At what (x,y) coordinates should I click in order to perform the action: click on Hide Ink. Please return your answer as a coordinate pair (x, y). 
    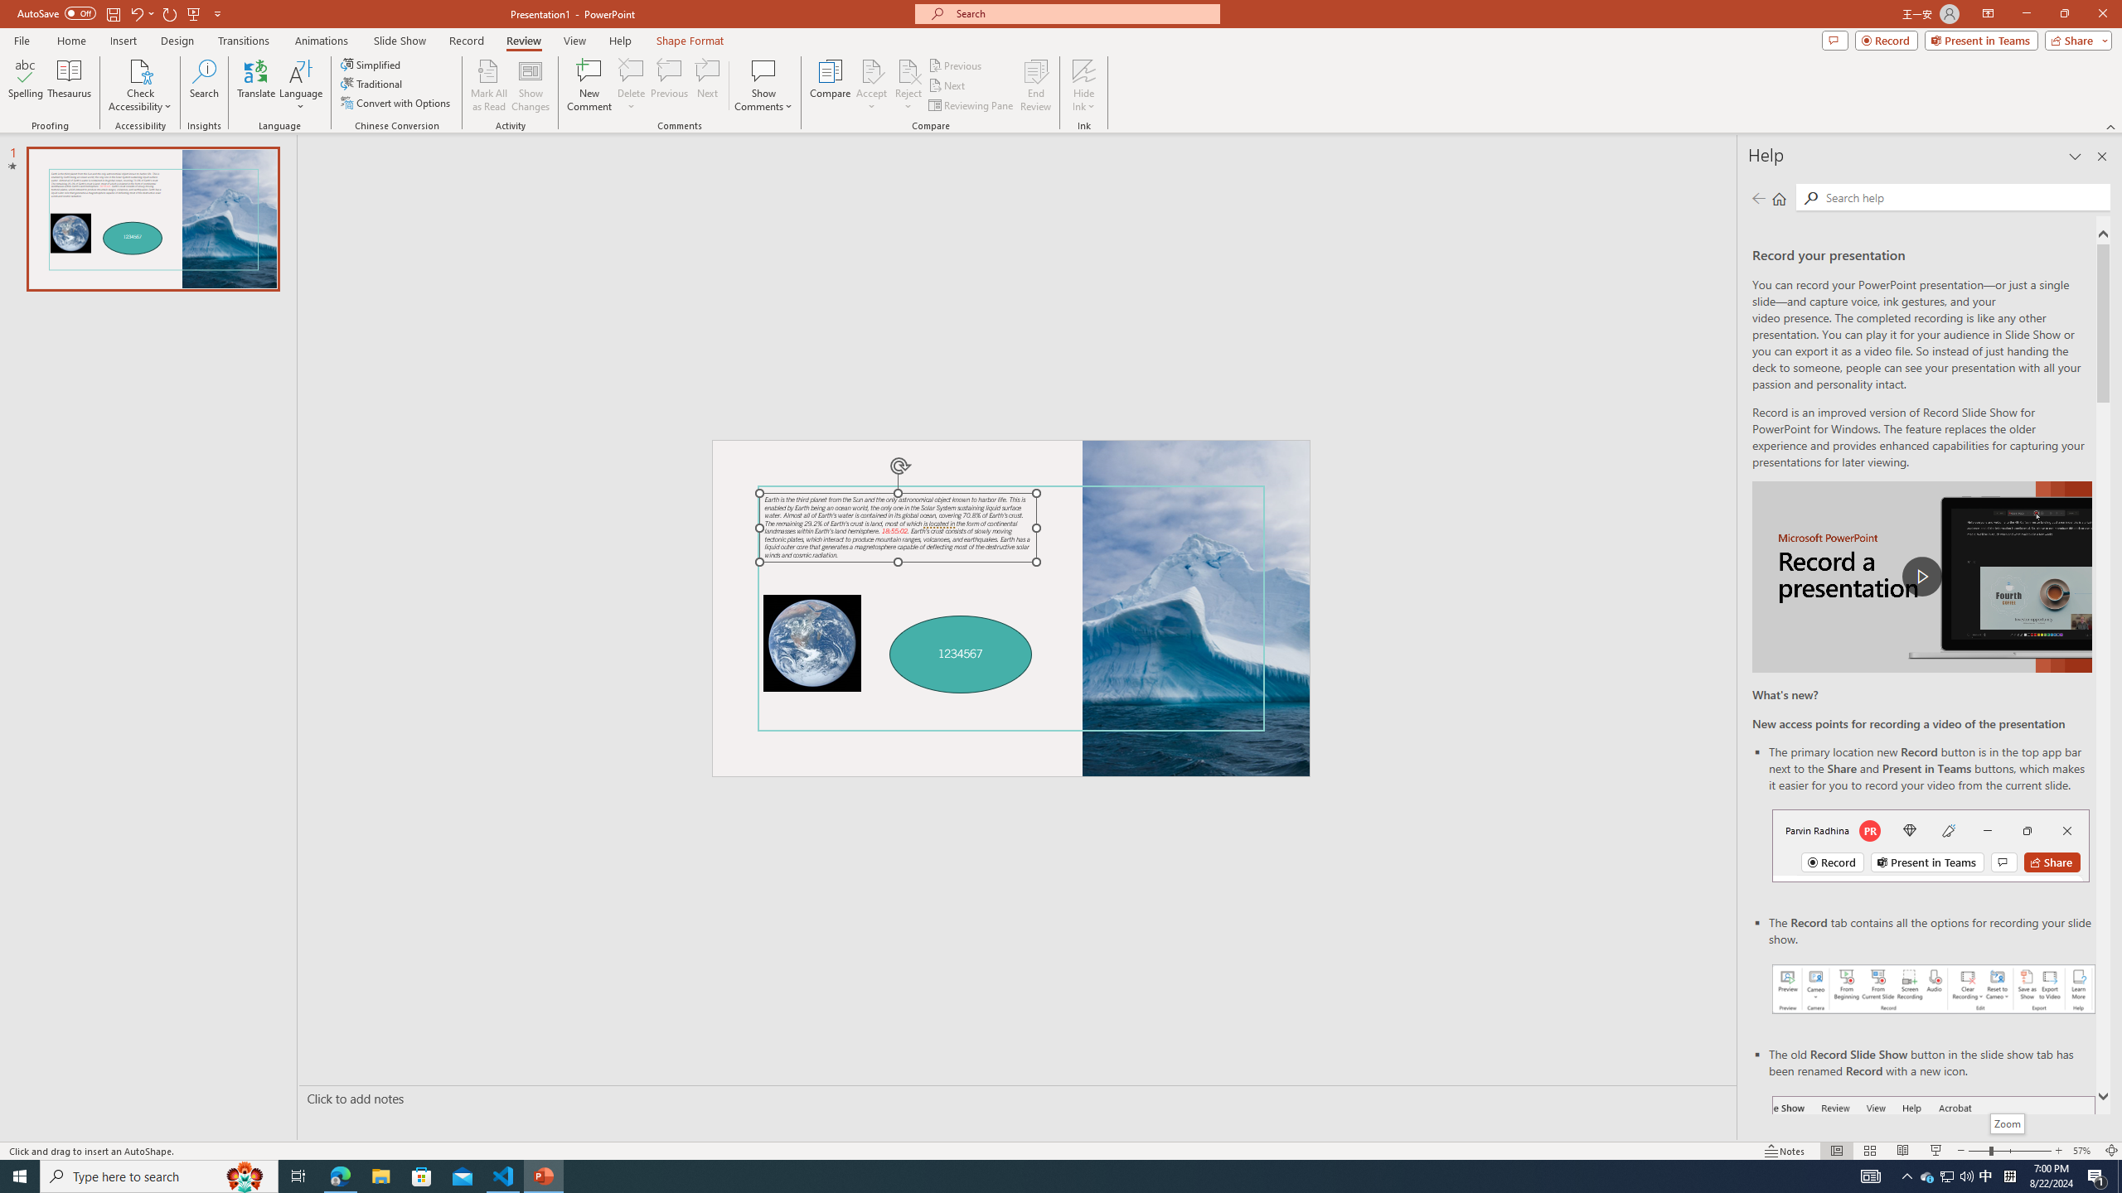
    Looking at the image, I should click on (1084, 85).